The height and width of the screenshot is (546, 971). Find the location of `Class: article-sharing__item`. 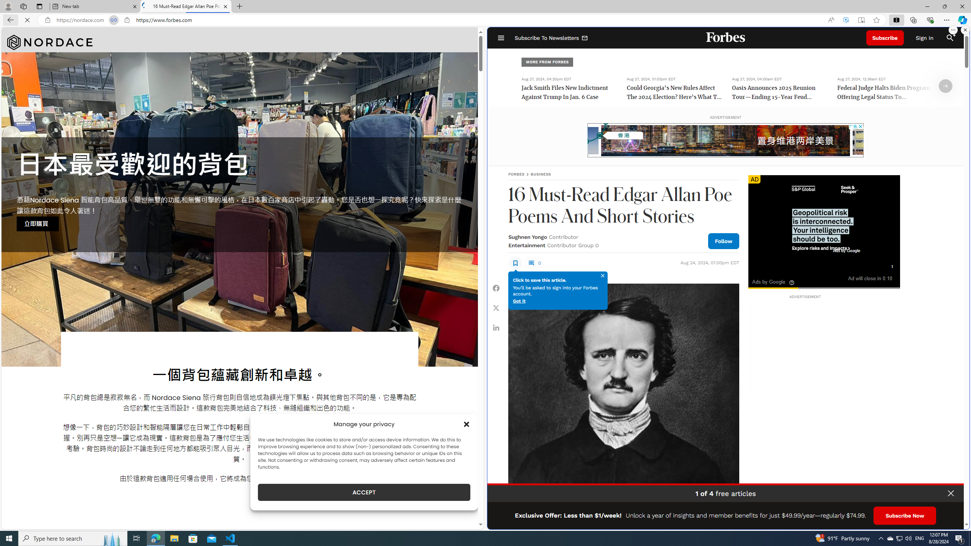

Class: article-sharing__item is located at coordinates (496, 327).